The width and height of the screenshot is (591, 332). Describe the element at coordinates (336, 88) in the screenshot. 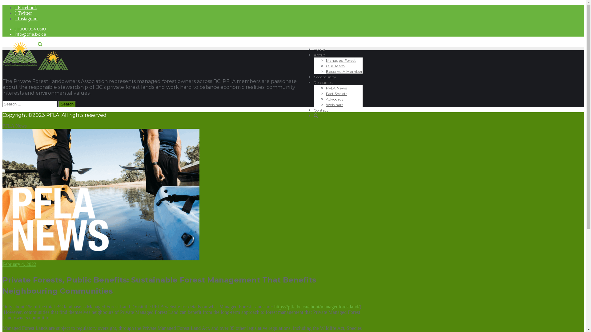

I see `PFLA News` at that location.